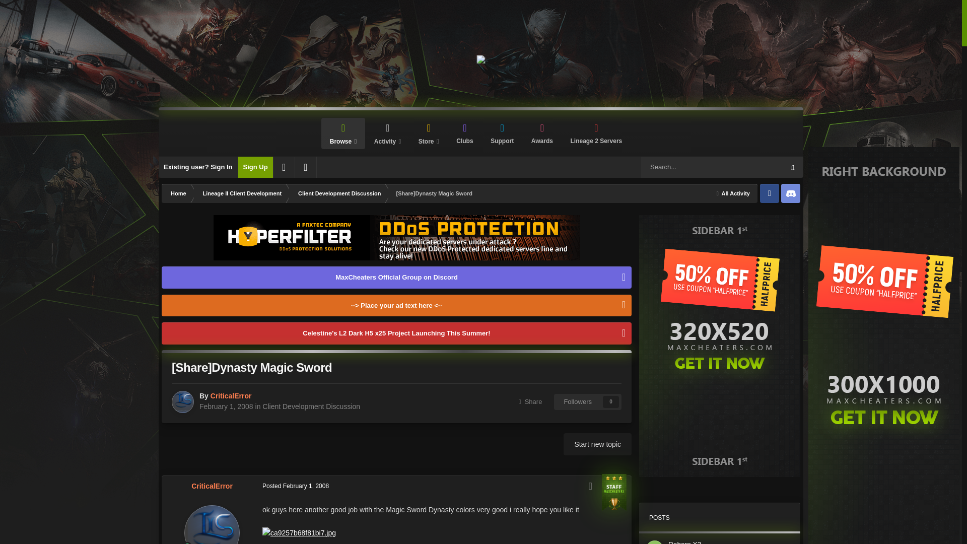  What do you see at coordinates (387, 133) in the screenshot?
I see `Activity` at bounding box center [387, 133].